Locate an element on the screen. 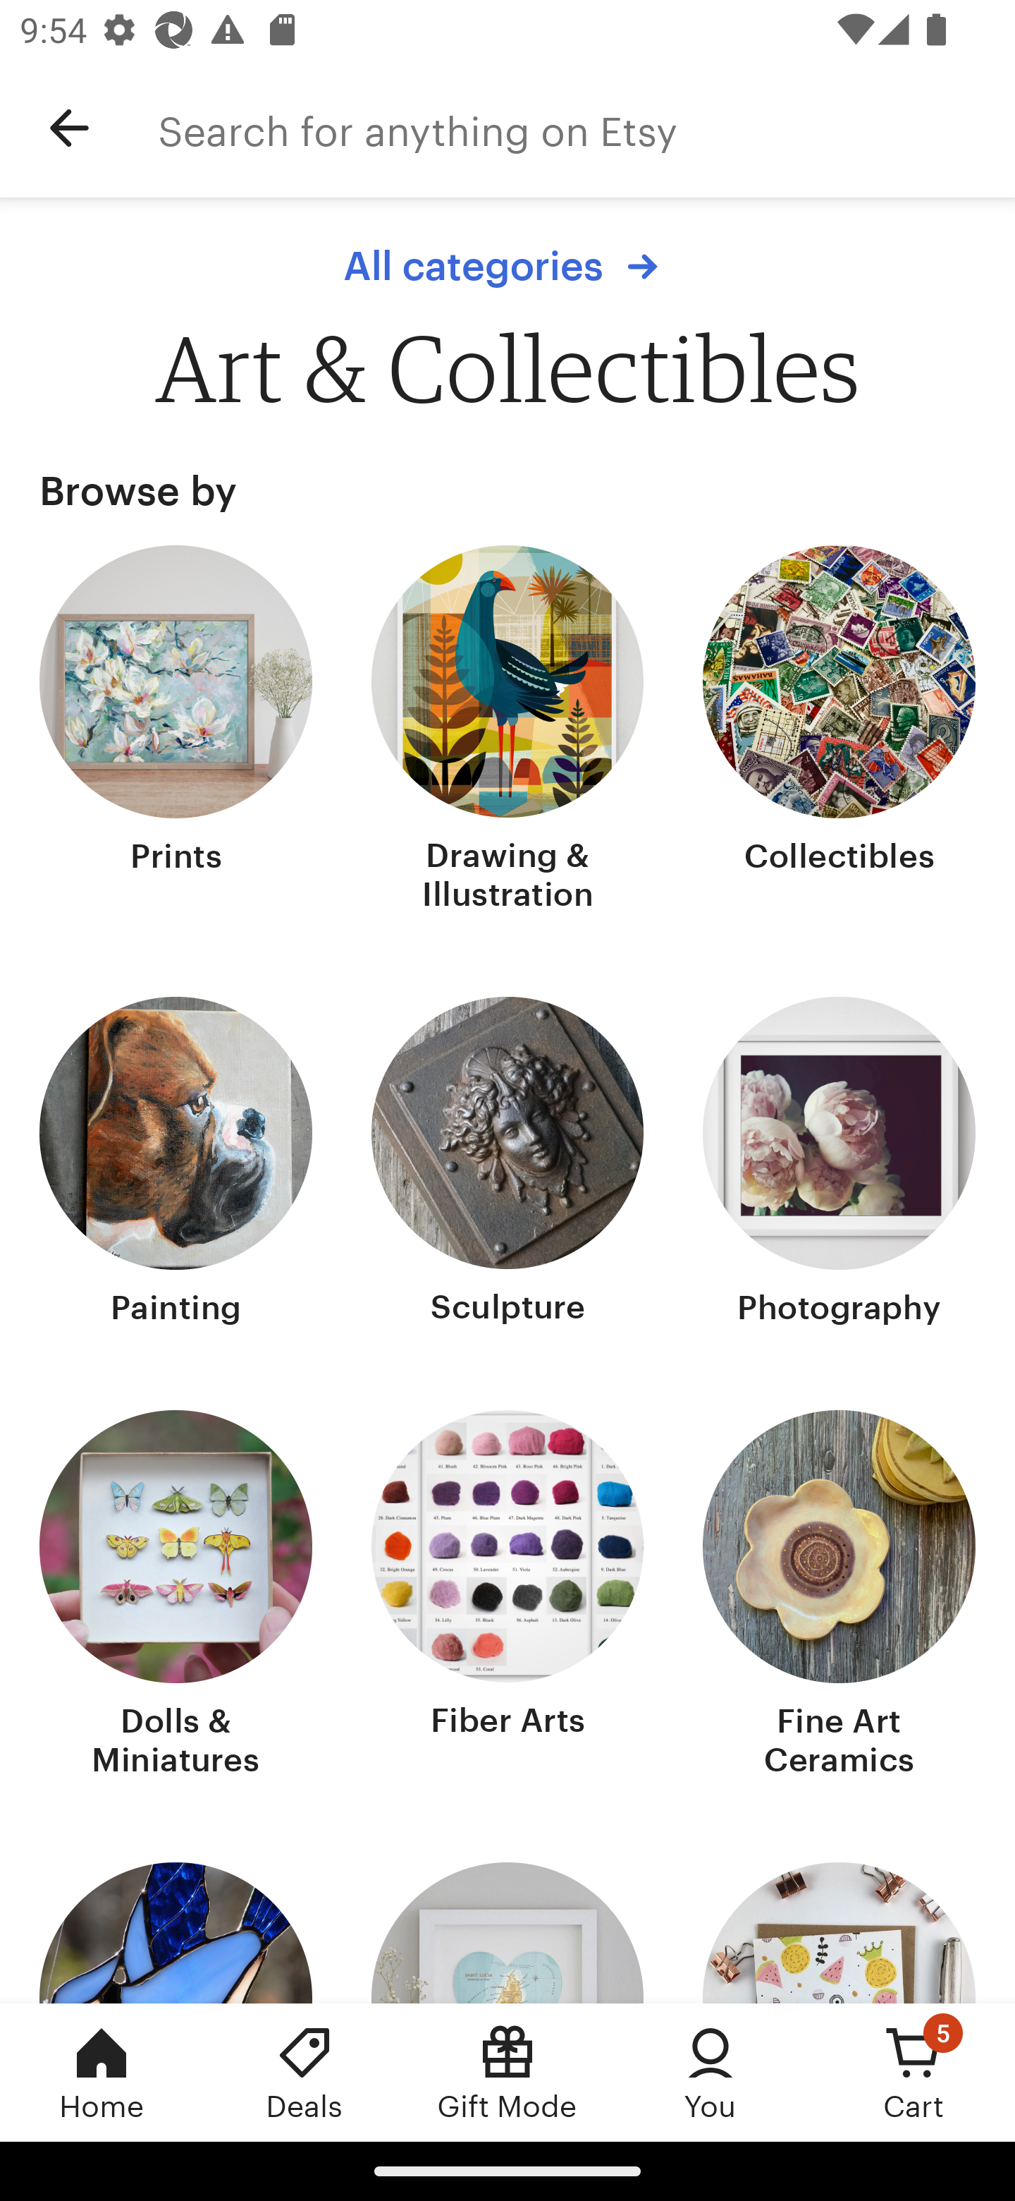 This screenshot has height=2201, width=1015. Collectibles is located at coordinates (839, 732).